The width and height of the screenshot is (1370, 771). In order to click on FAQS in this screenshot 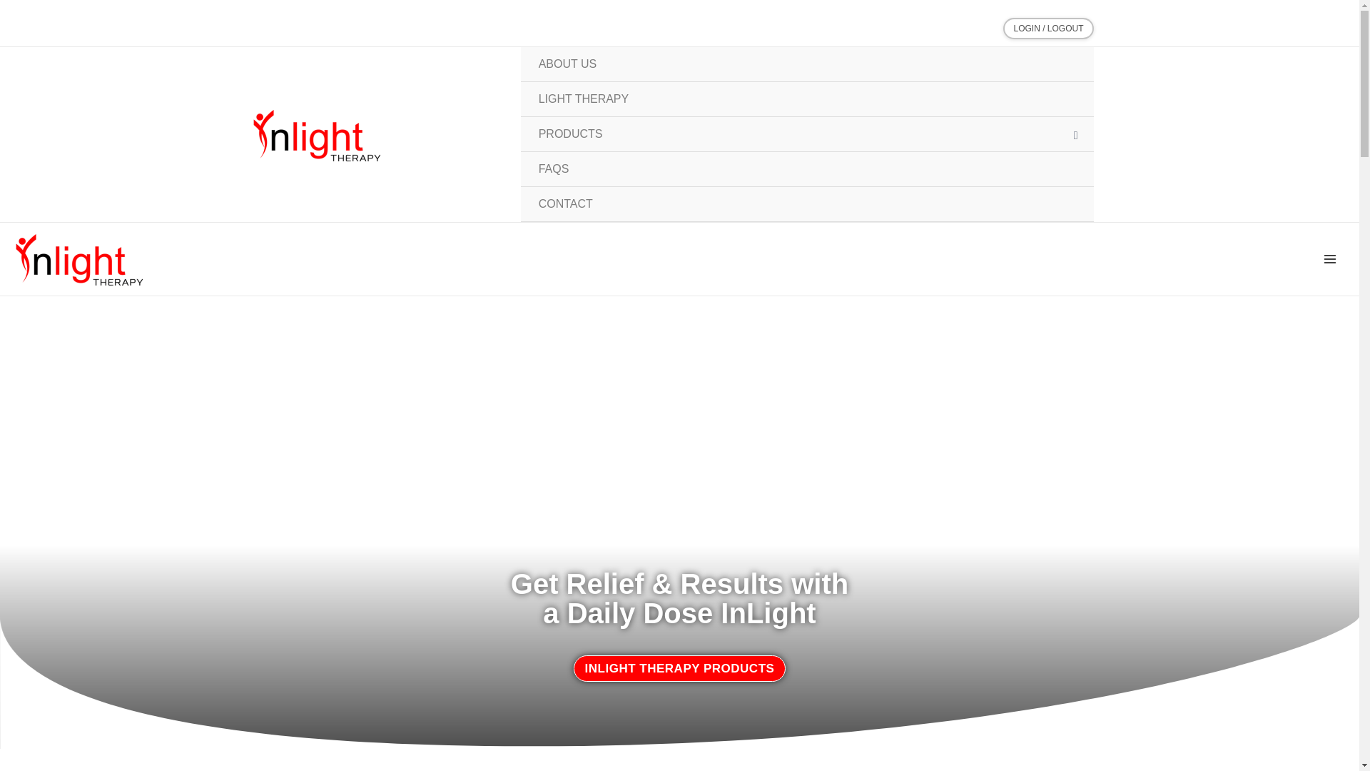, I will do `click(806, 169)`.